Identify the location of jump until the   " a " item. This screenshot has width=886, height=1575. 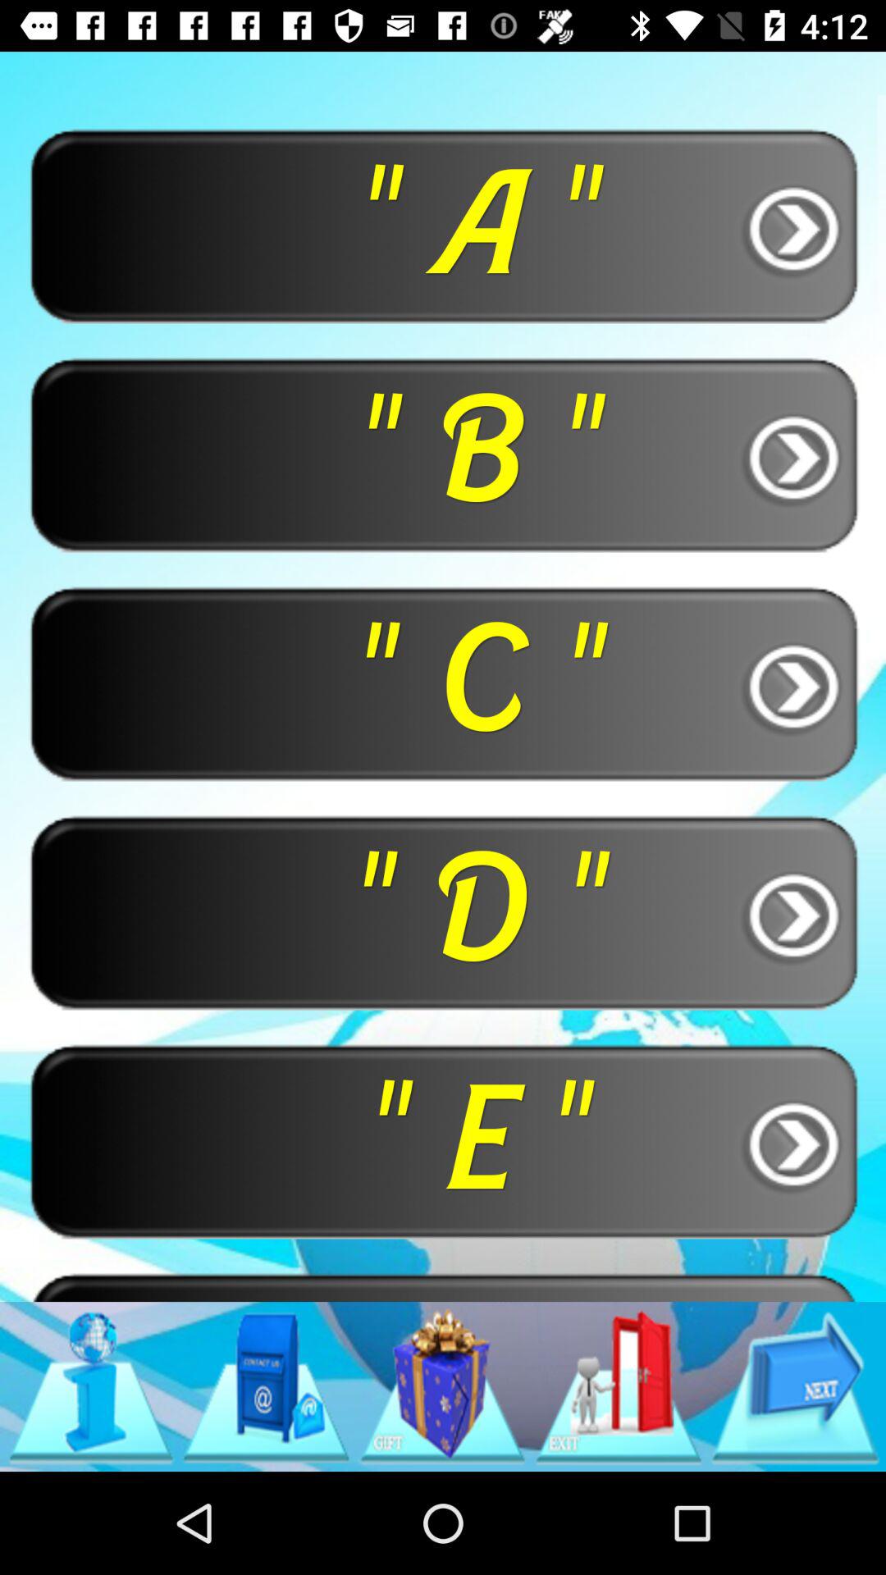
(443, 225).